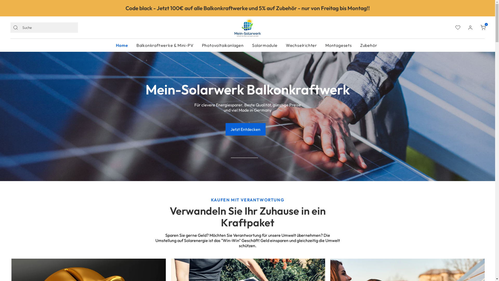 The image size is (499, 281). I want to click on Balkonkraftwerke & Mini-PV, so click(165, 45).